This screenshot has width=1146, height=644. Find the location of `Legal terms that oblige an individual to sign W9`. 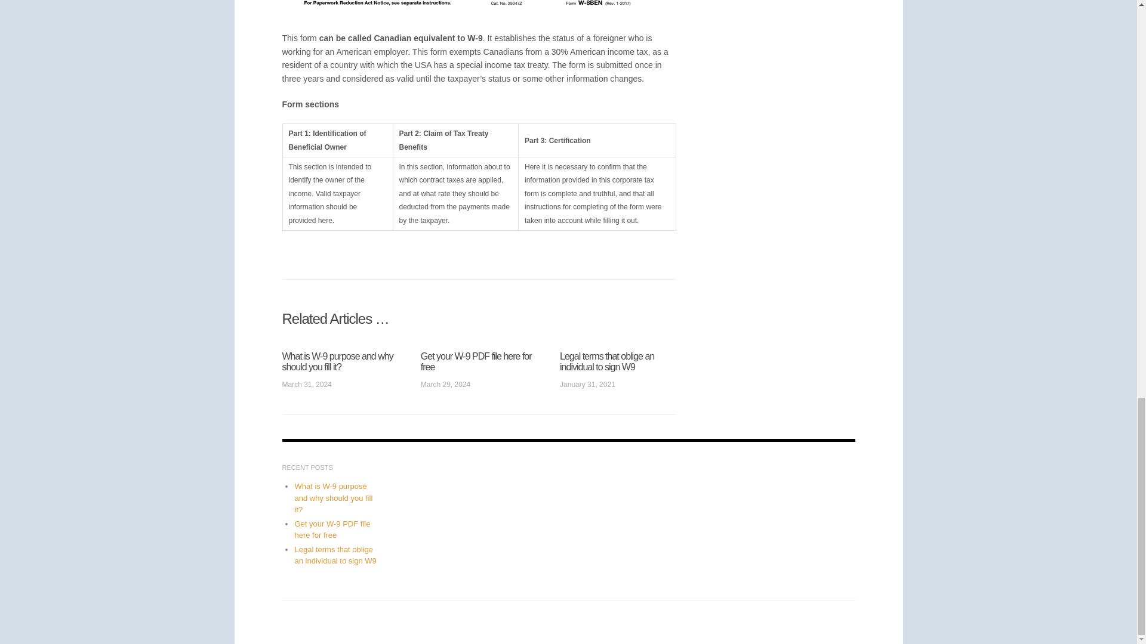

Legal terms that oblige an individual to sign W9 is located at coordinates (607, 361).